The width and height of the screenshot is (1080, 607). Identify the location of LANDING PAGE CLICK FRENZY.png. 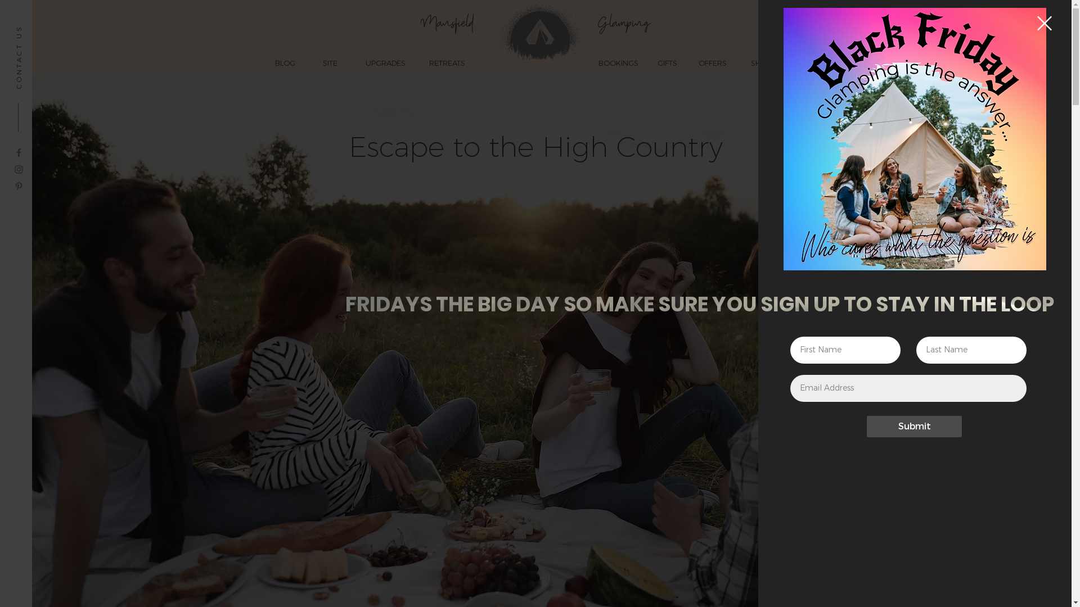
(915, 139).